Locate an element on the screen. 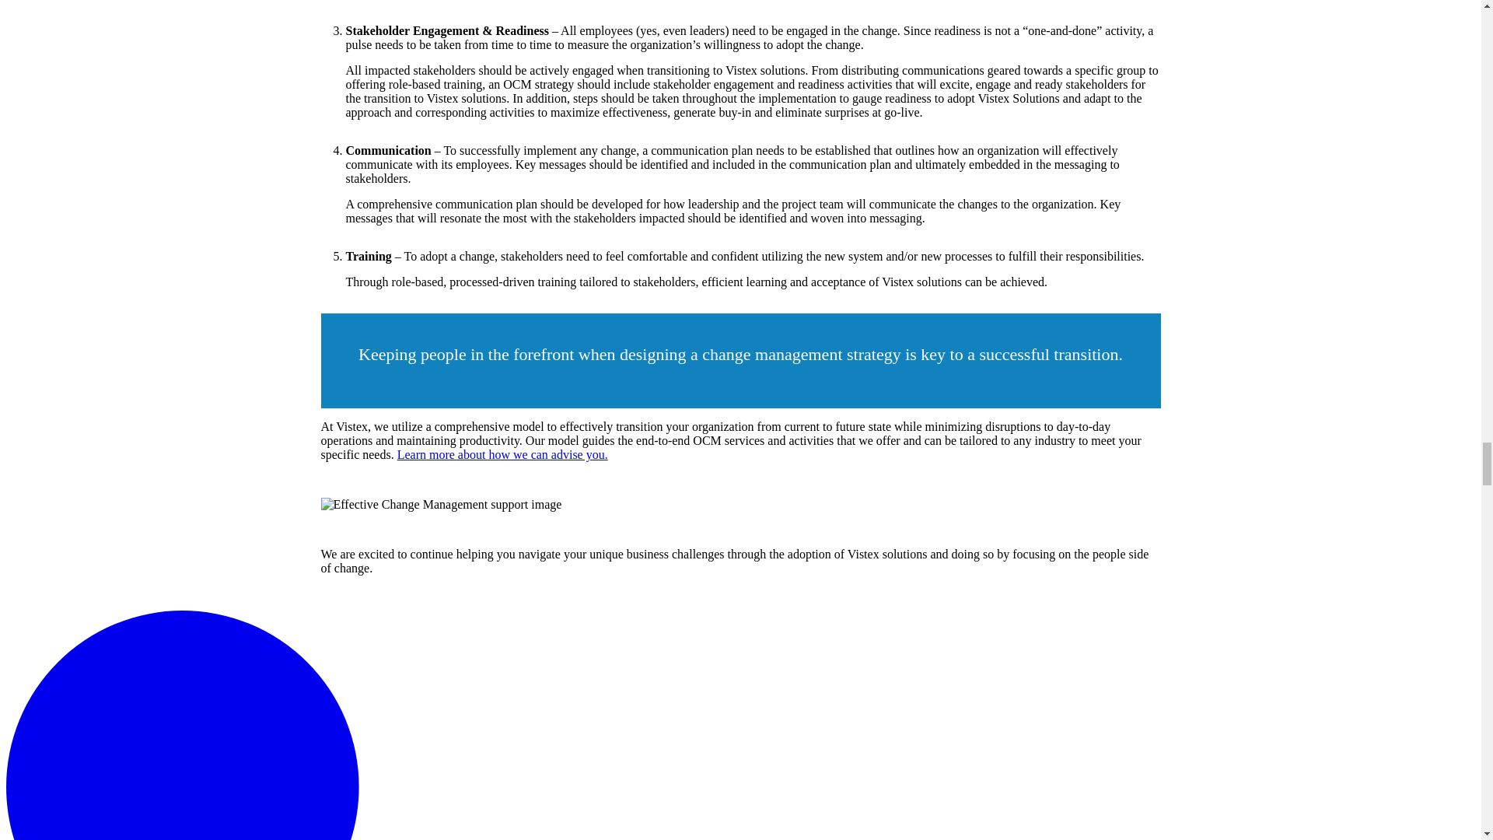  Learn more about how we can advise you. is located at coordinates (502, 454).